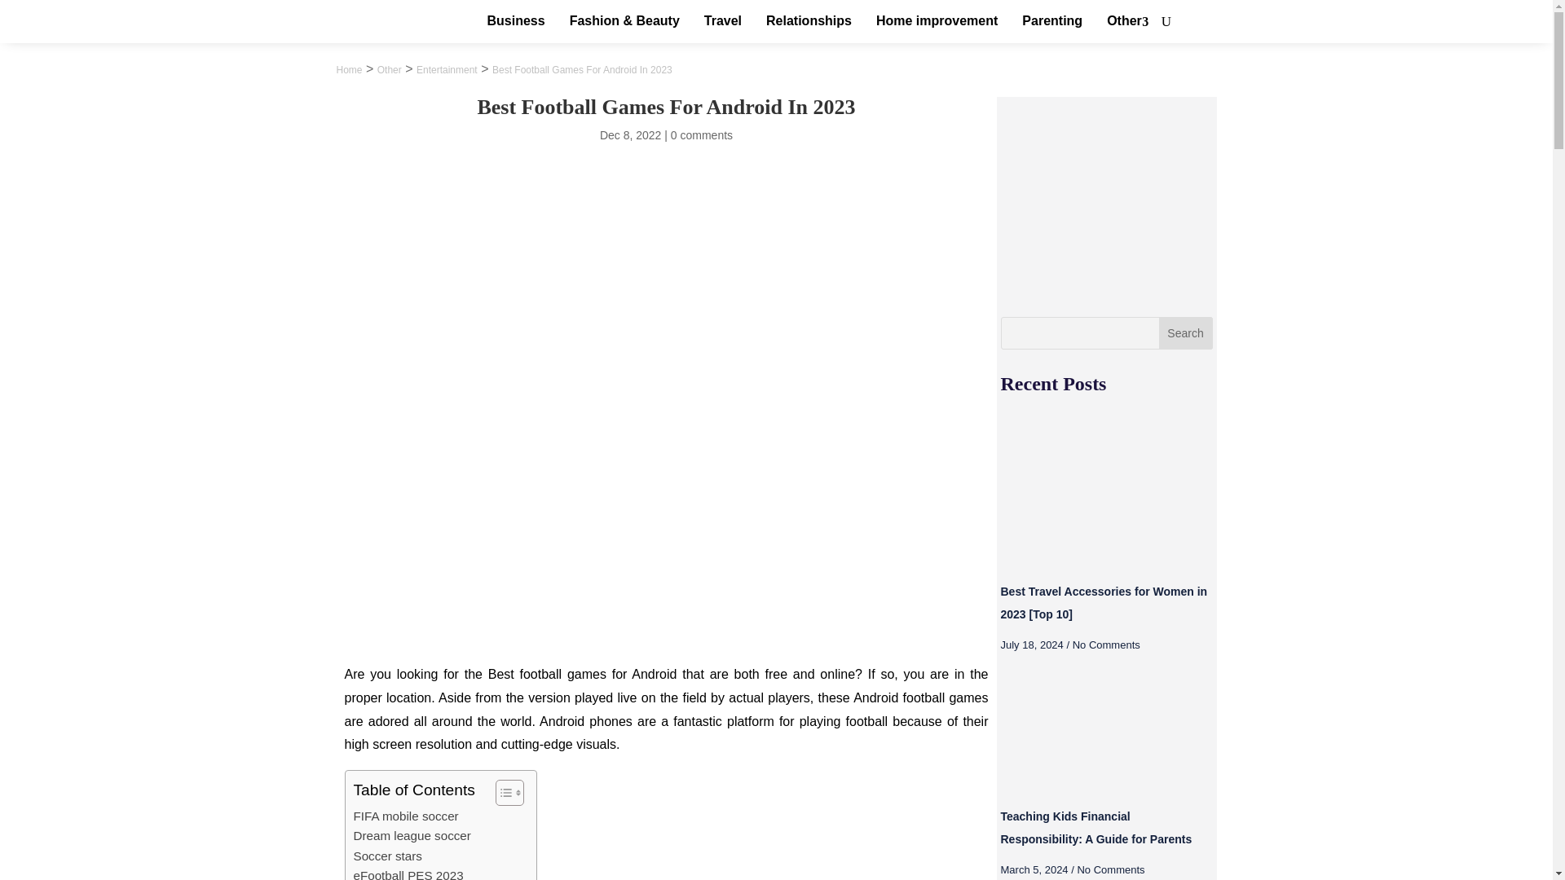  What do you see at coordinates (349, 68) in the screenshot?
I see `Go to Reademall.` at bounding box center [349, 68].